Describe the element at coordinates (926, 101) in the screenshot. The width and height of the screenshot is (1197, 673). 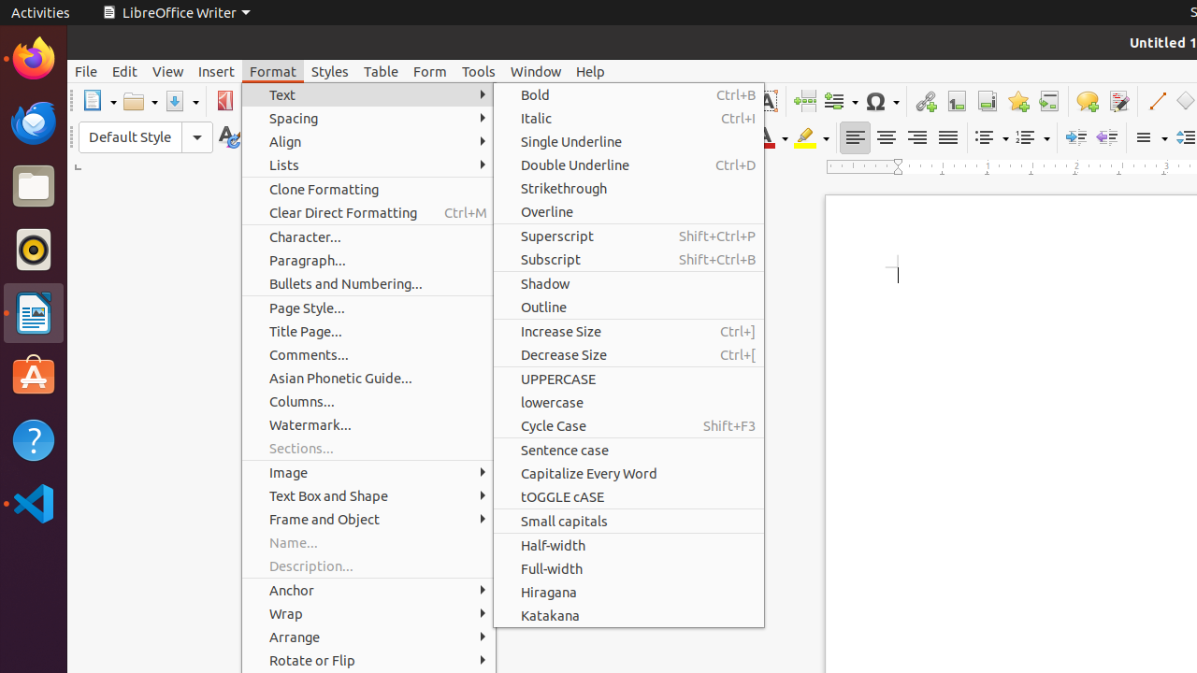
I see `Hyperlink` at that location.